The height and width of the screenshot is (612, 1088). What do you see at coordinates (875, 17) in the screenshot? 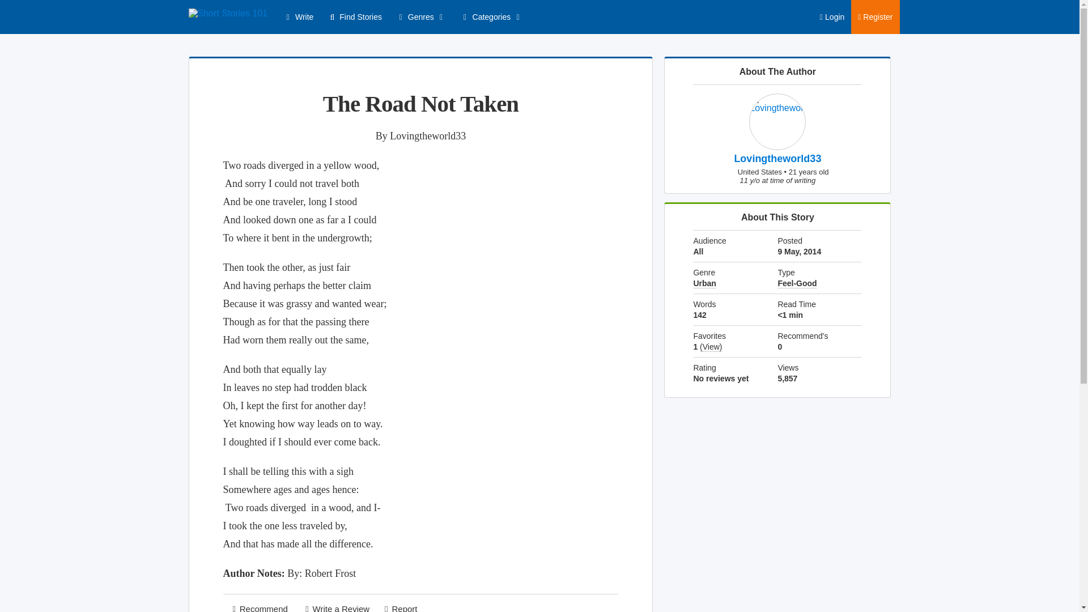
I see `Register` at bounding box center [875, 17].